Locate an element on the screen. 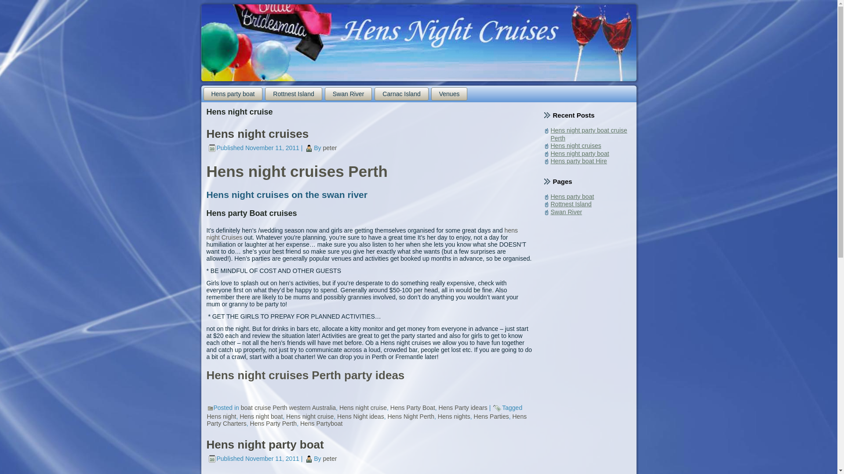  Rottnest Island is located at coordinates (294, 94).